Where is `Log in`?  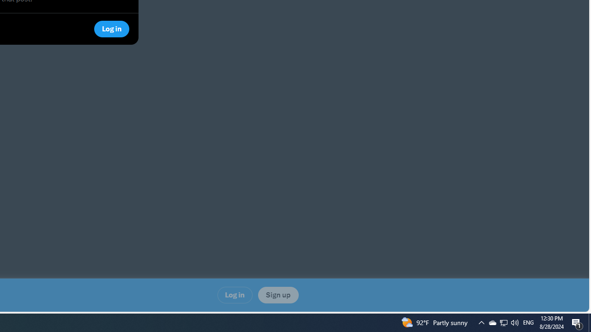
Log in is located at coordinates (235, 295).